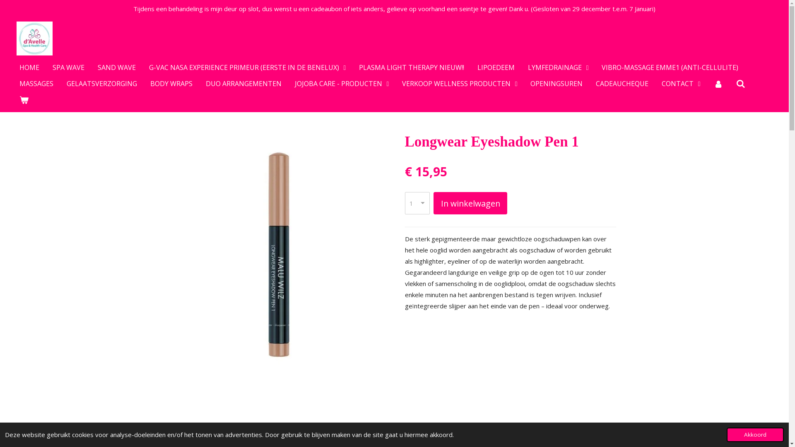  Describe the element at coordinates (670, 67) in the screenshot. I see `VIBRO-MASSAGE EMME1 (ANTI-CELLULITE)` at that location.